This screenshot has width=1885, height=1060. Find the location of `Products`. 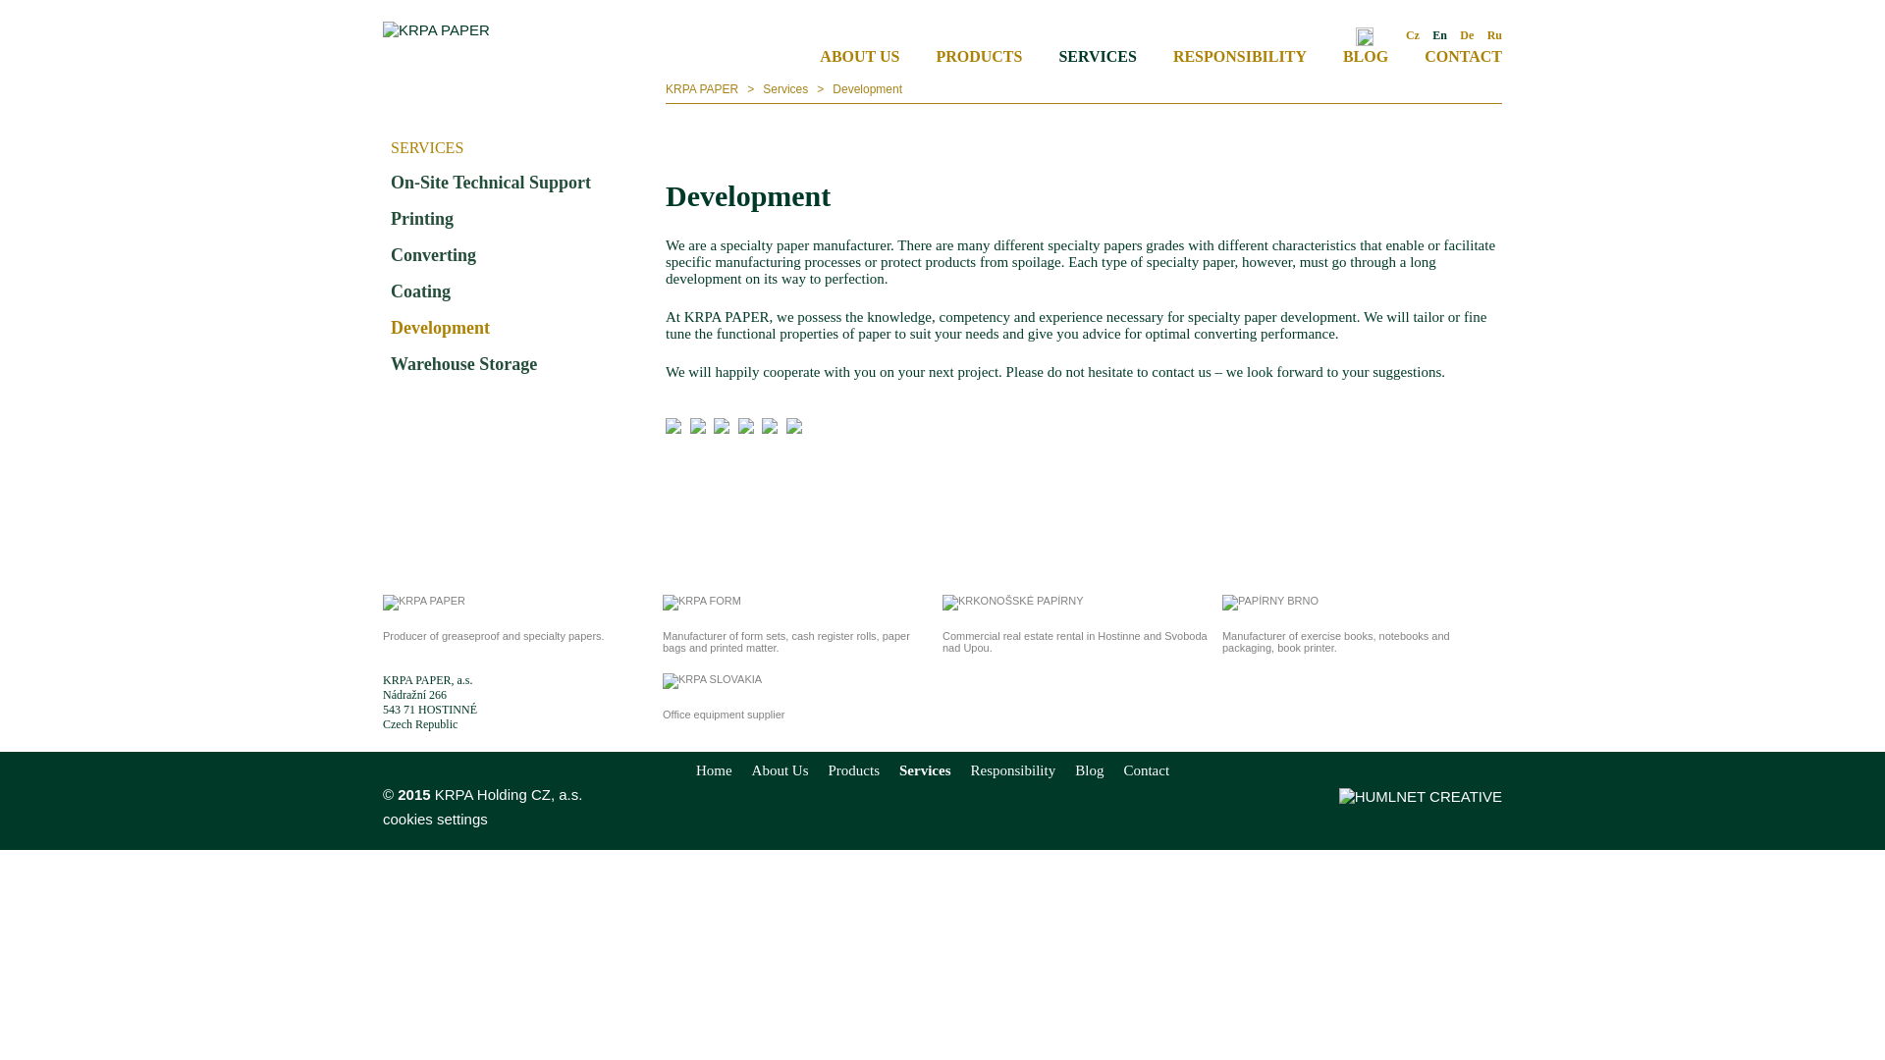

Products is located at coordinates (854, 769).